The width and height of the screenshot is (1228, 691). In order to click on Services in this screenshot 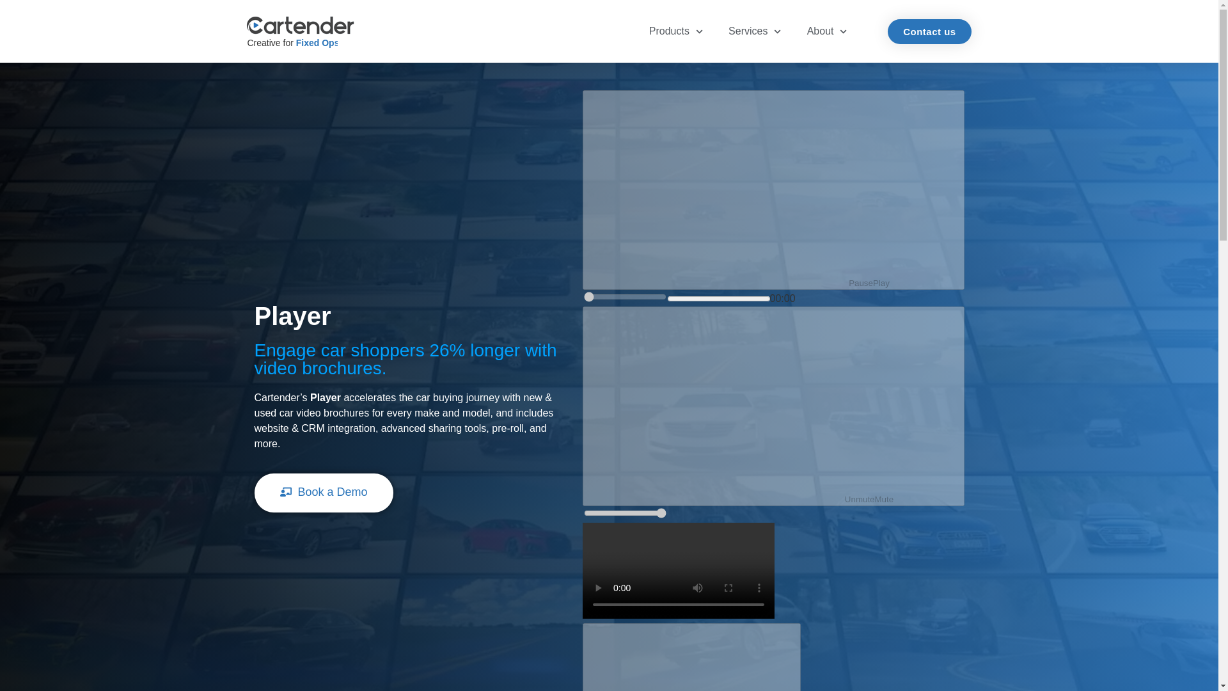, I will do `click(755, 31)`.